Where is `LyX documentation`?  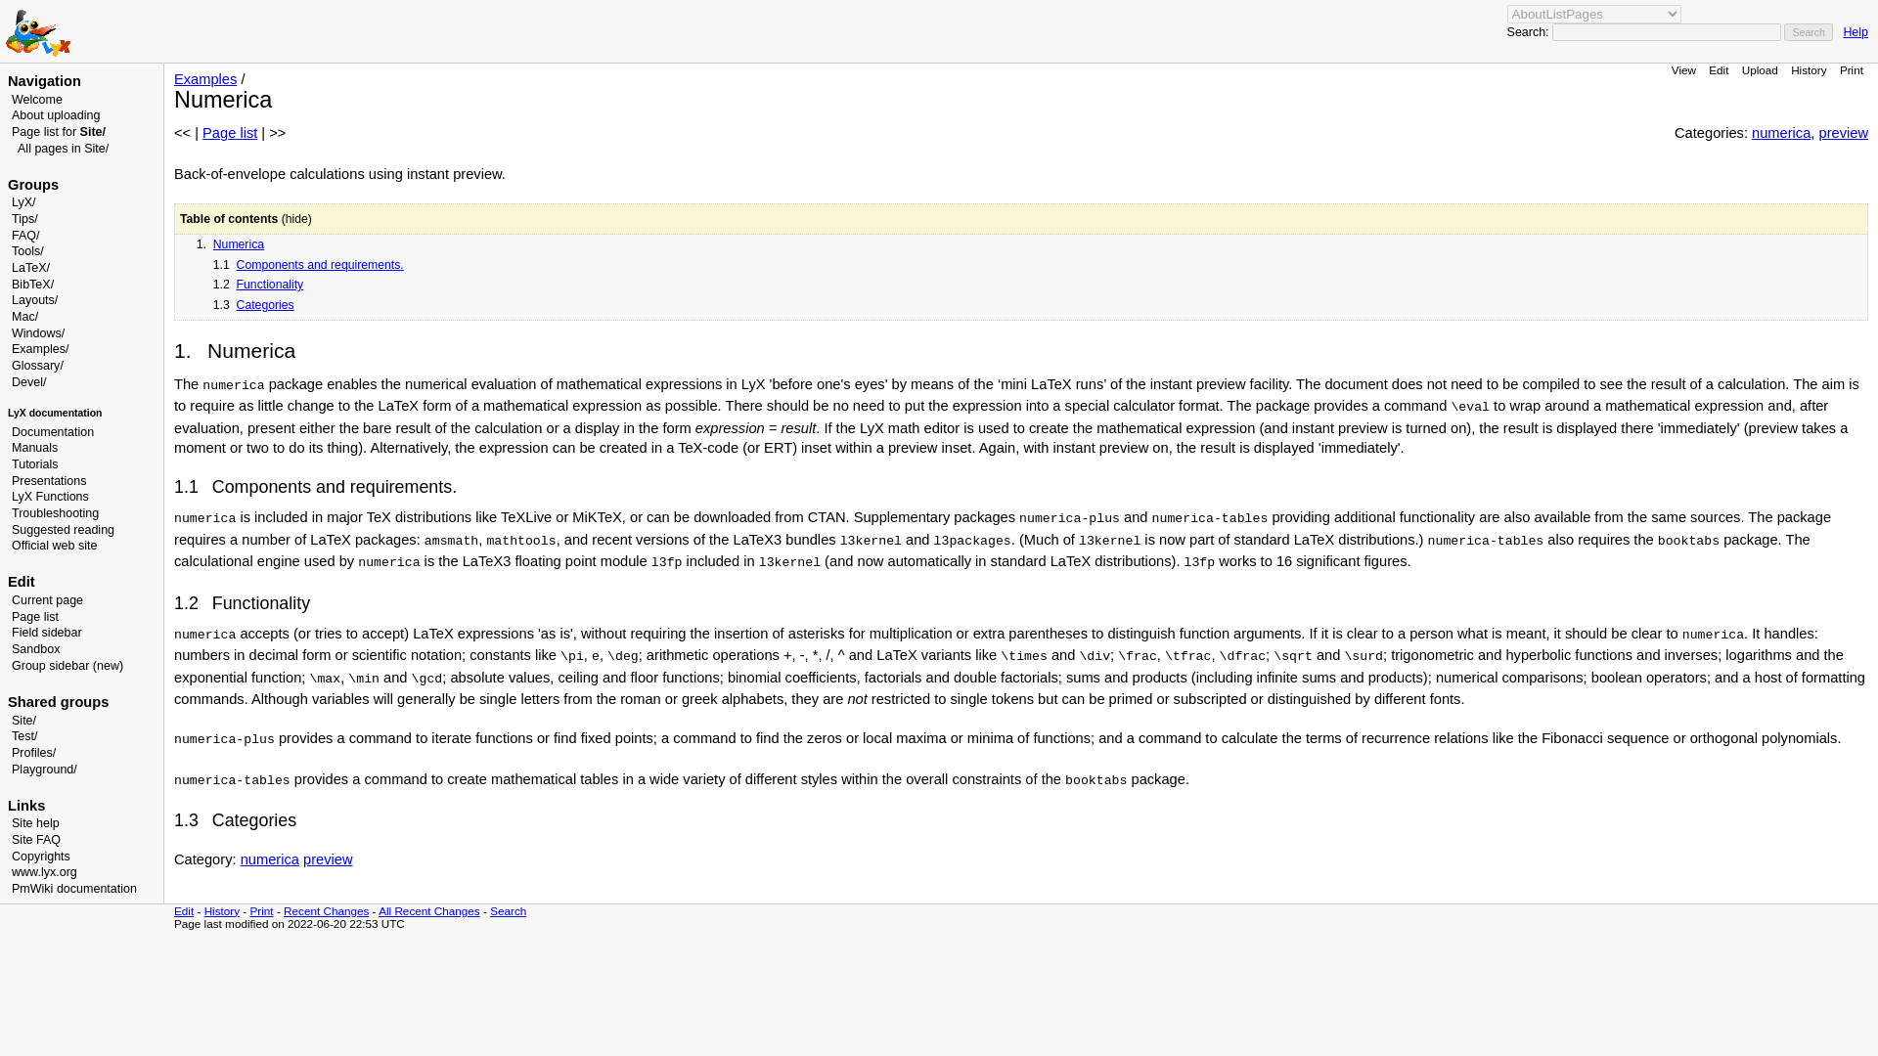 LyX documentation is located at coordinates (54, 413).